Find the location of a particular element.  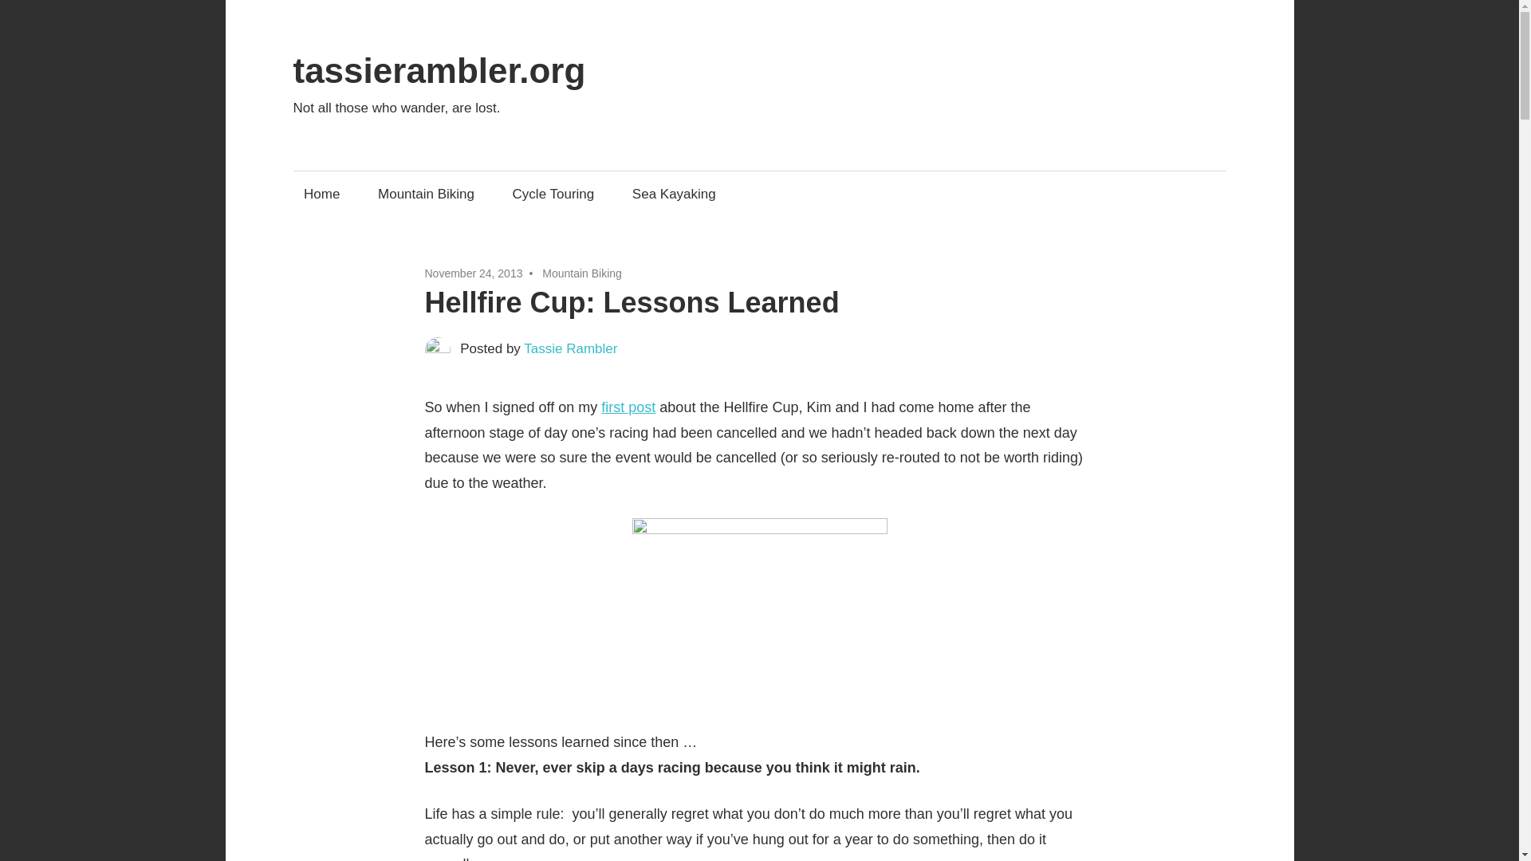

View all posts by Tassie Rambler is located at coordinates (569, 348).